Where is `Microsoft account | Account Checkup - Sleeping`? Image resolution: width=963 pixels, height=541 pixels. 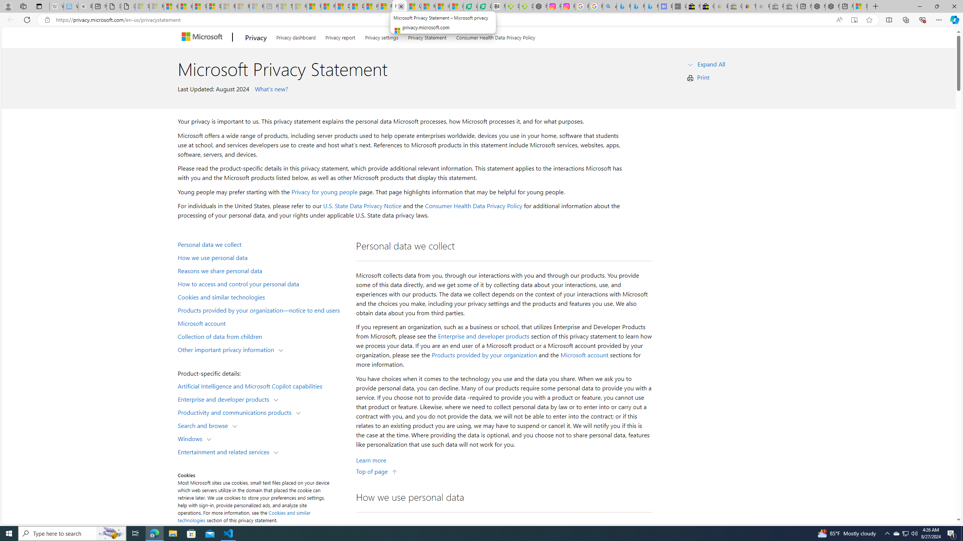
Microsoft account | Account Checkup - Sleeping is located at coordinates (257, 6).